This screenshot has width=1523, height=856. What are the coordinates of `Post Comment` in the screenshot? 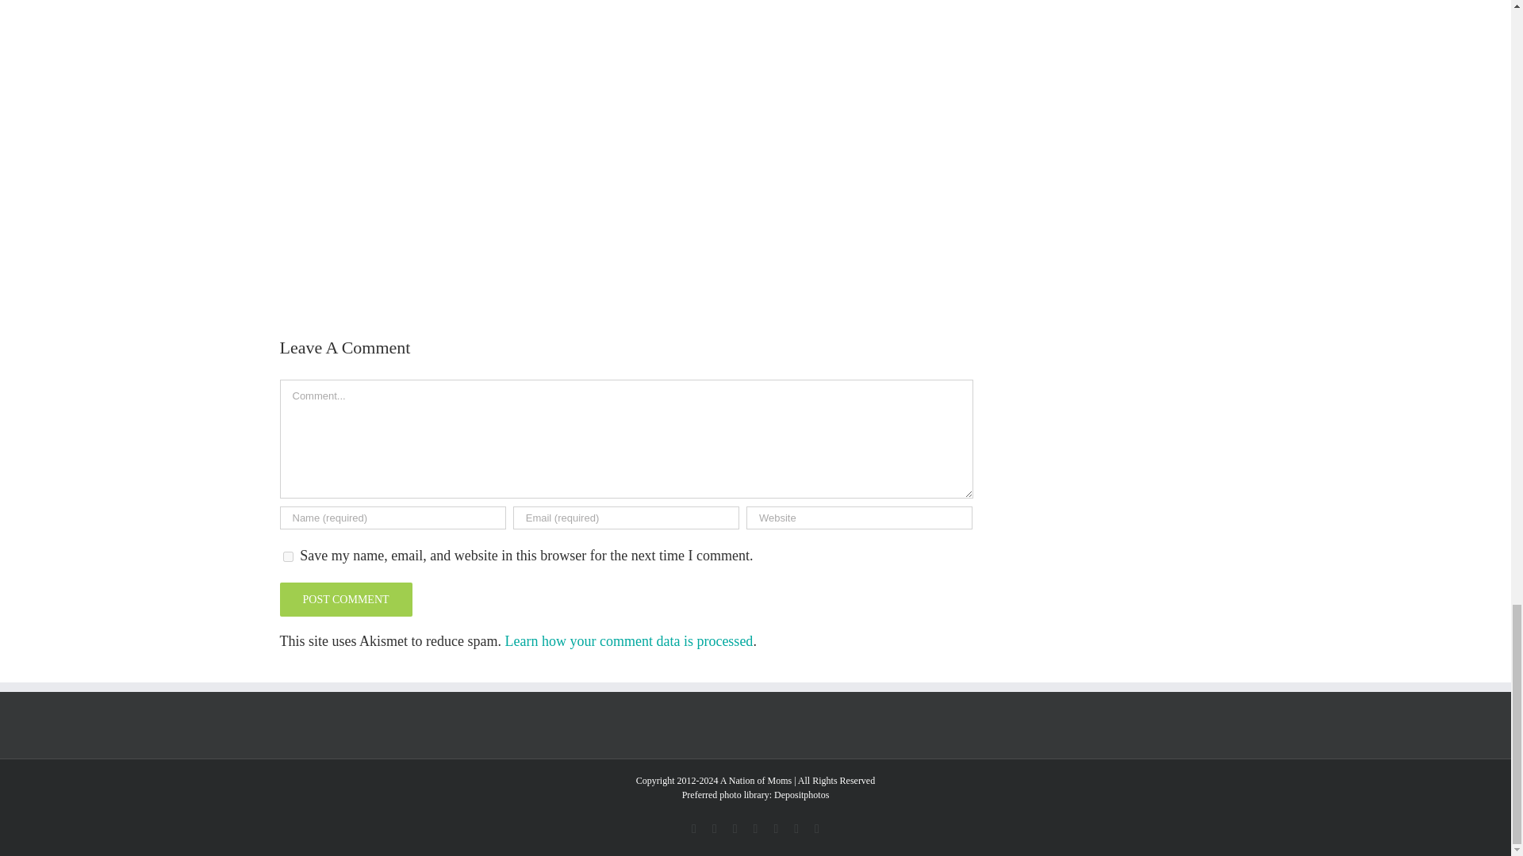 It's located at (344, 599).